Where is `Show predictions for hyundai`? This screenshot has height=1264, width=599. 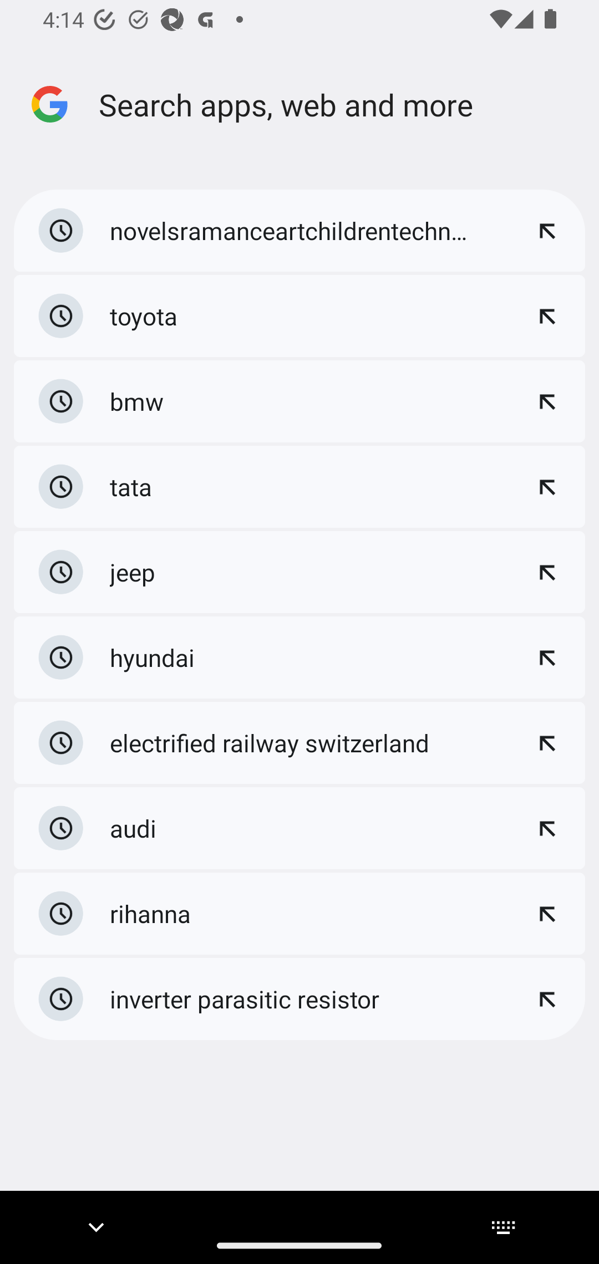 Show predictions for hyundai is located at coordinates (547, 657).